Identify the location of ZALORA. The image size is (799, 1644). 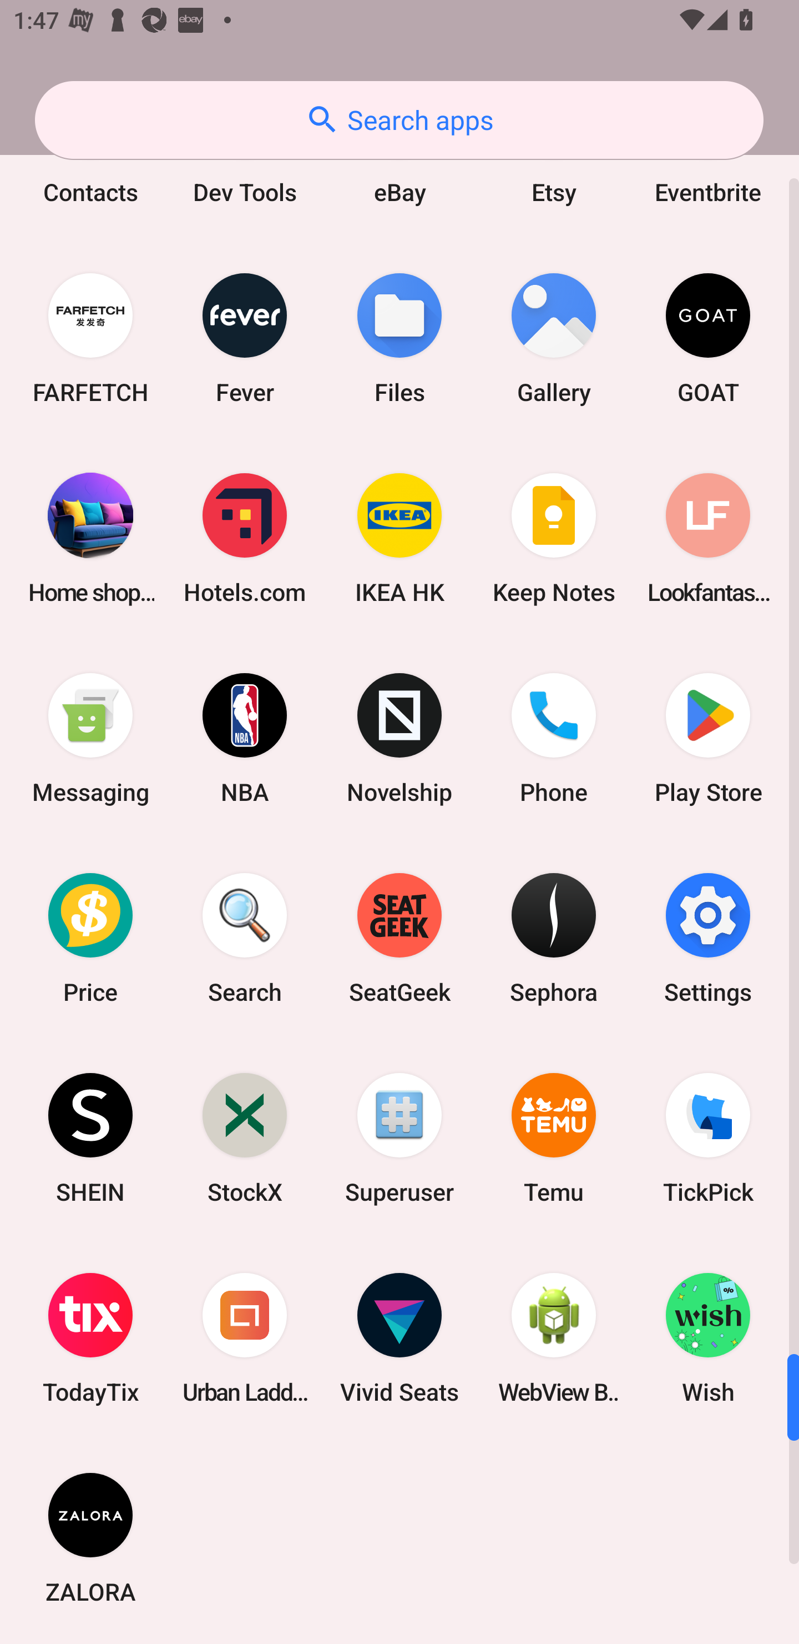
(90, 1538).